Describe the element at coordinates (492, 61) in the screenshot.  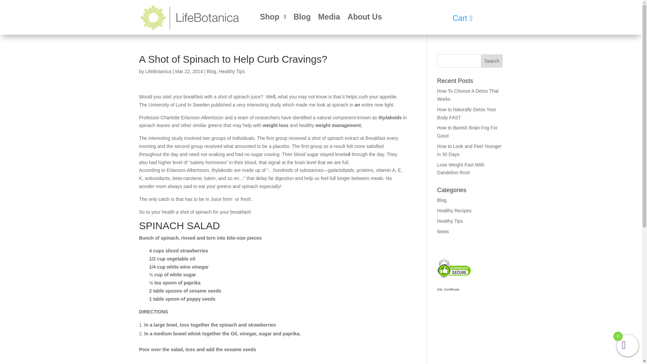
I see `Search` at that location.